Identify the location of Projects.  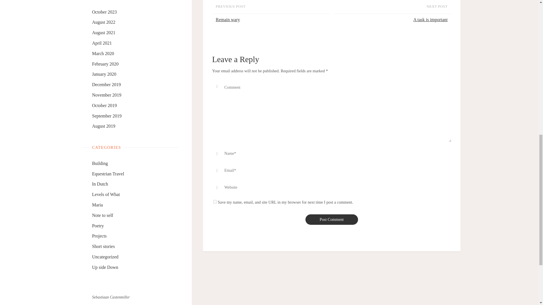
(100, 236).